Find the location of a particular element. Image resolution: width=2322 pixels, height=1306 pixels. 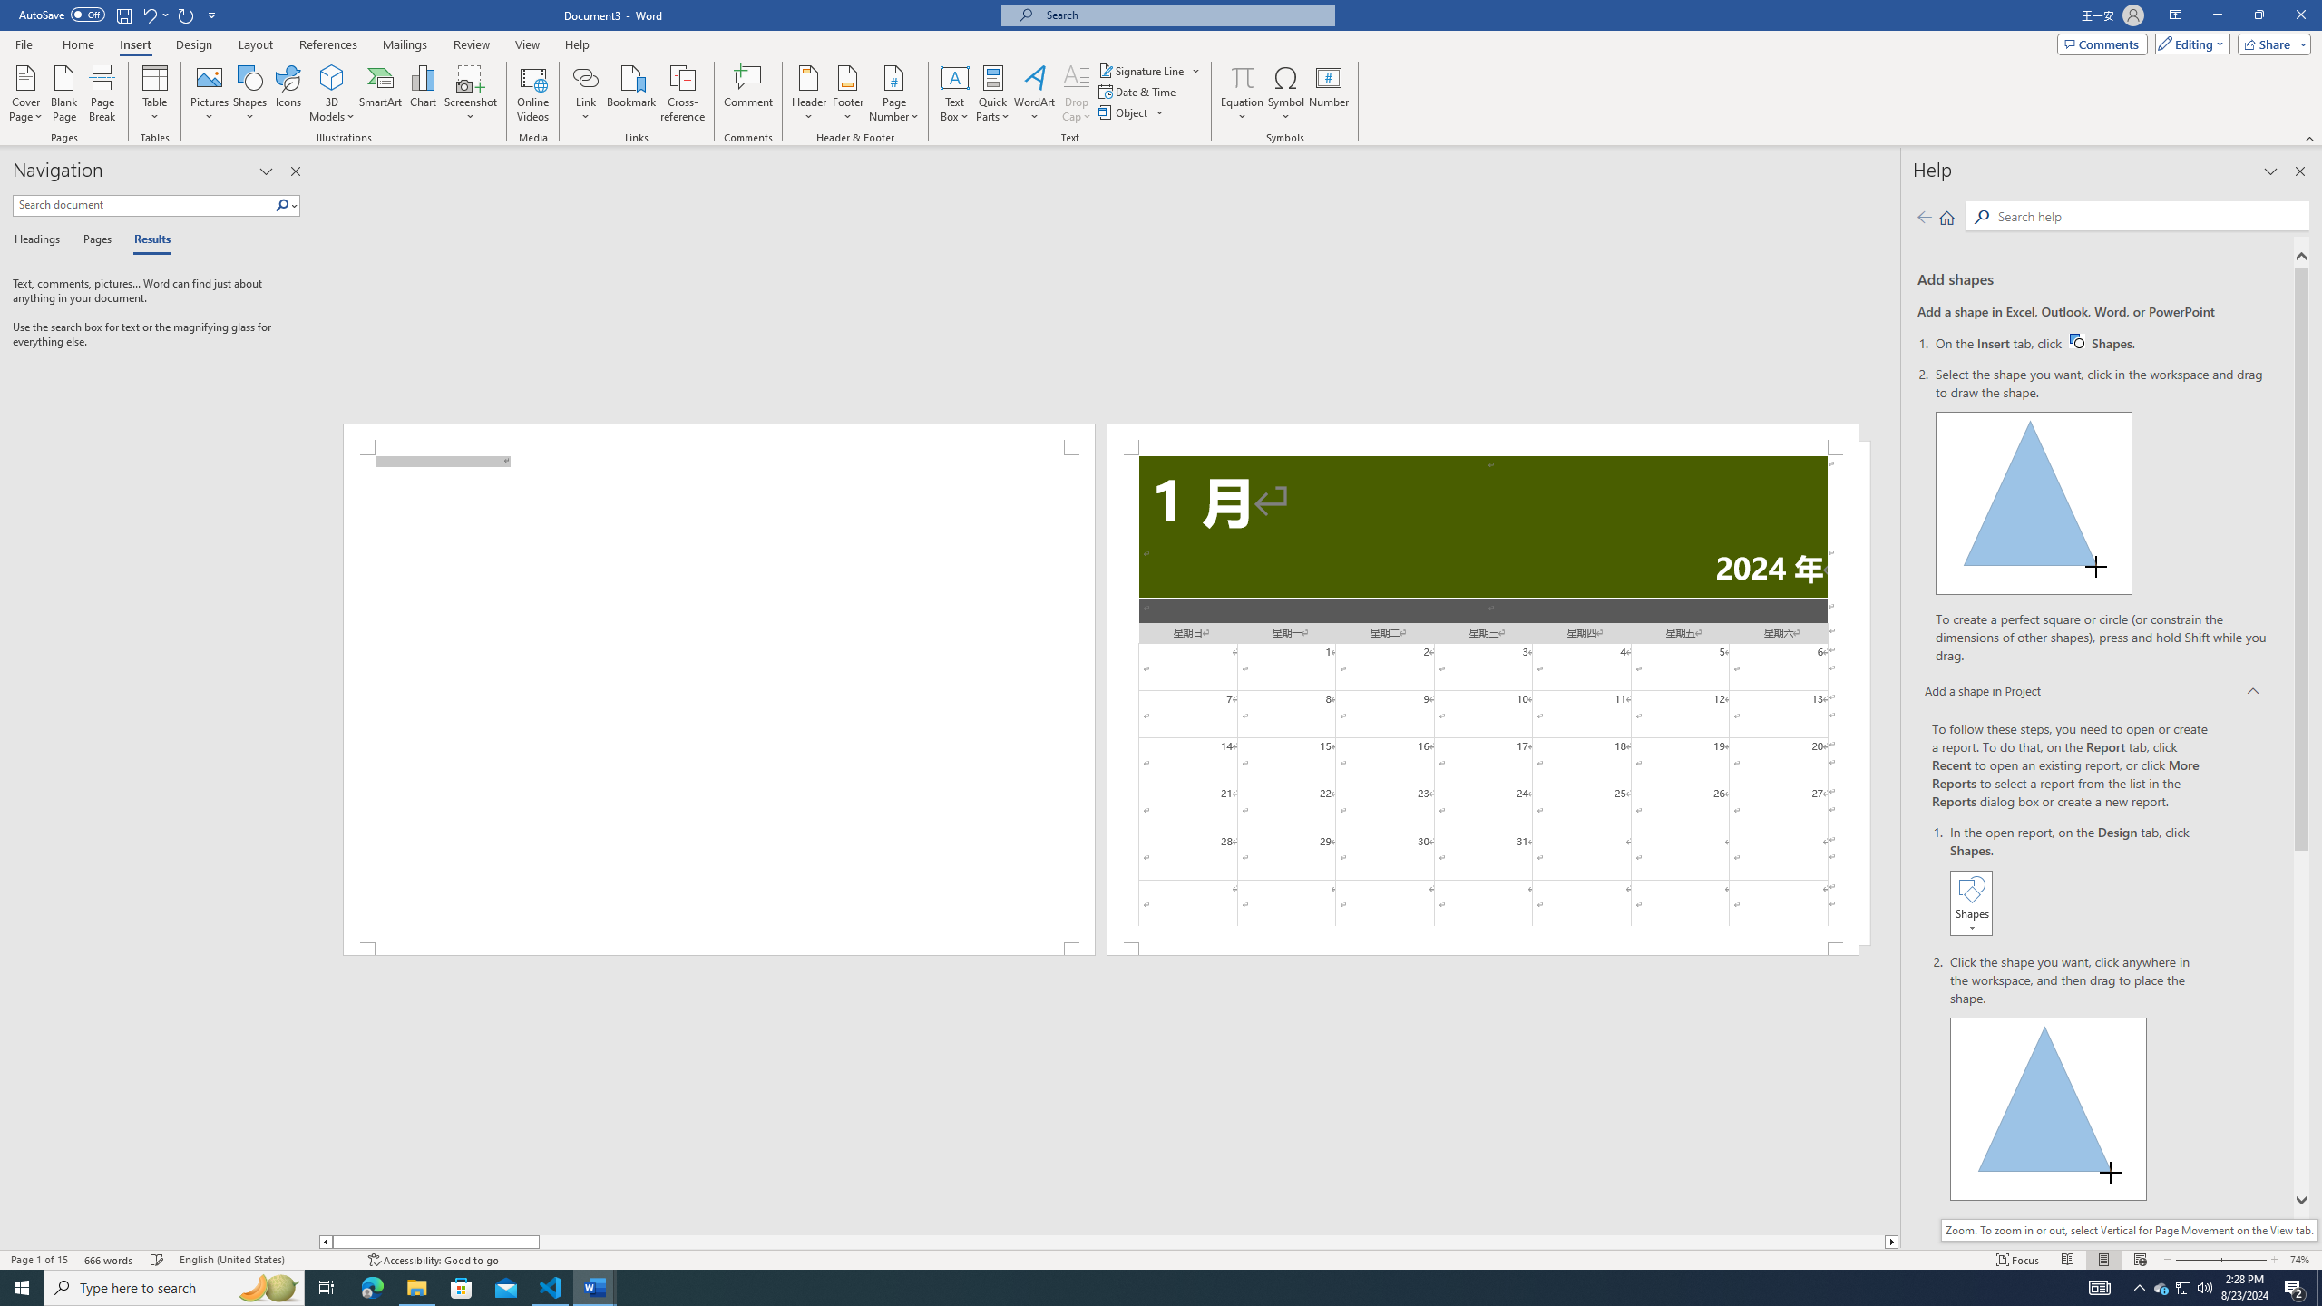

Date & Time... is located at coordinates (1139, 91).